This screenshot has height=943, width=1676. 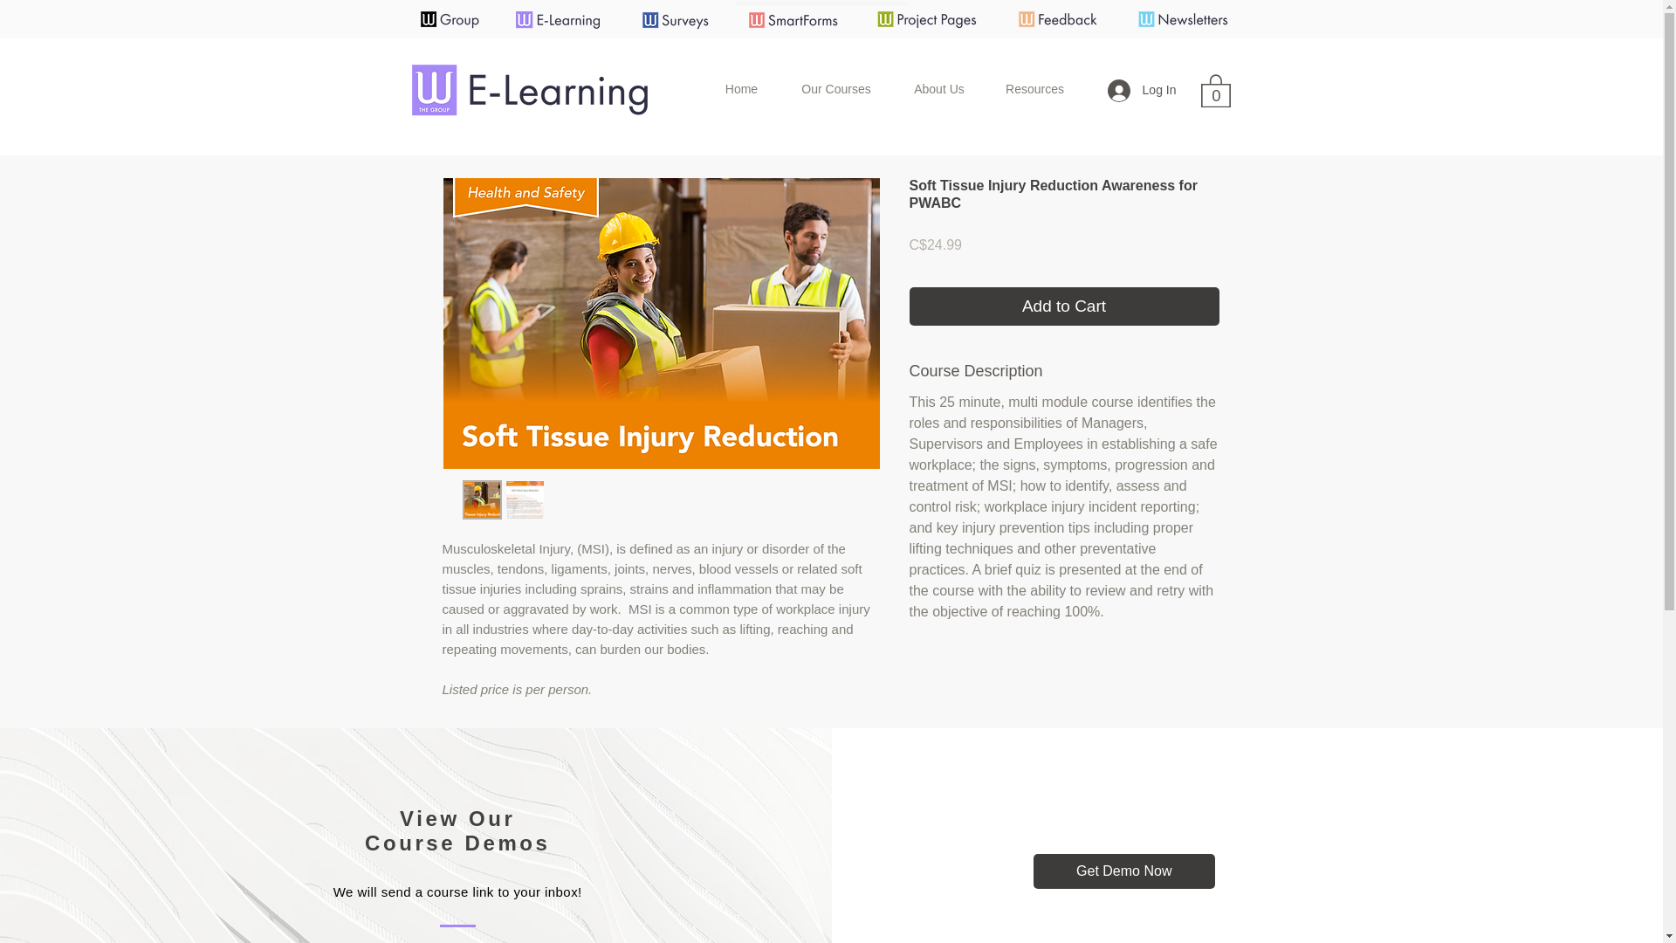 What do you see at coordinates (1065, 306) in the screenshot?
I see `Add to Cart` at bounding box center [1065, 306].